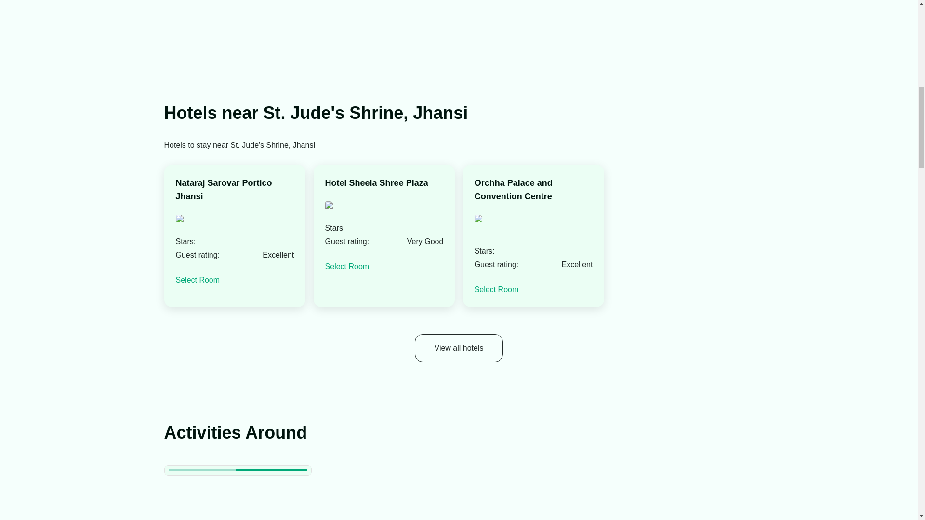 This screenshot has height=520, width=925. Describe the element at coordinates (496, 289) in the screenshot. I see `Select Room` at that location.